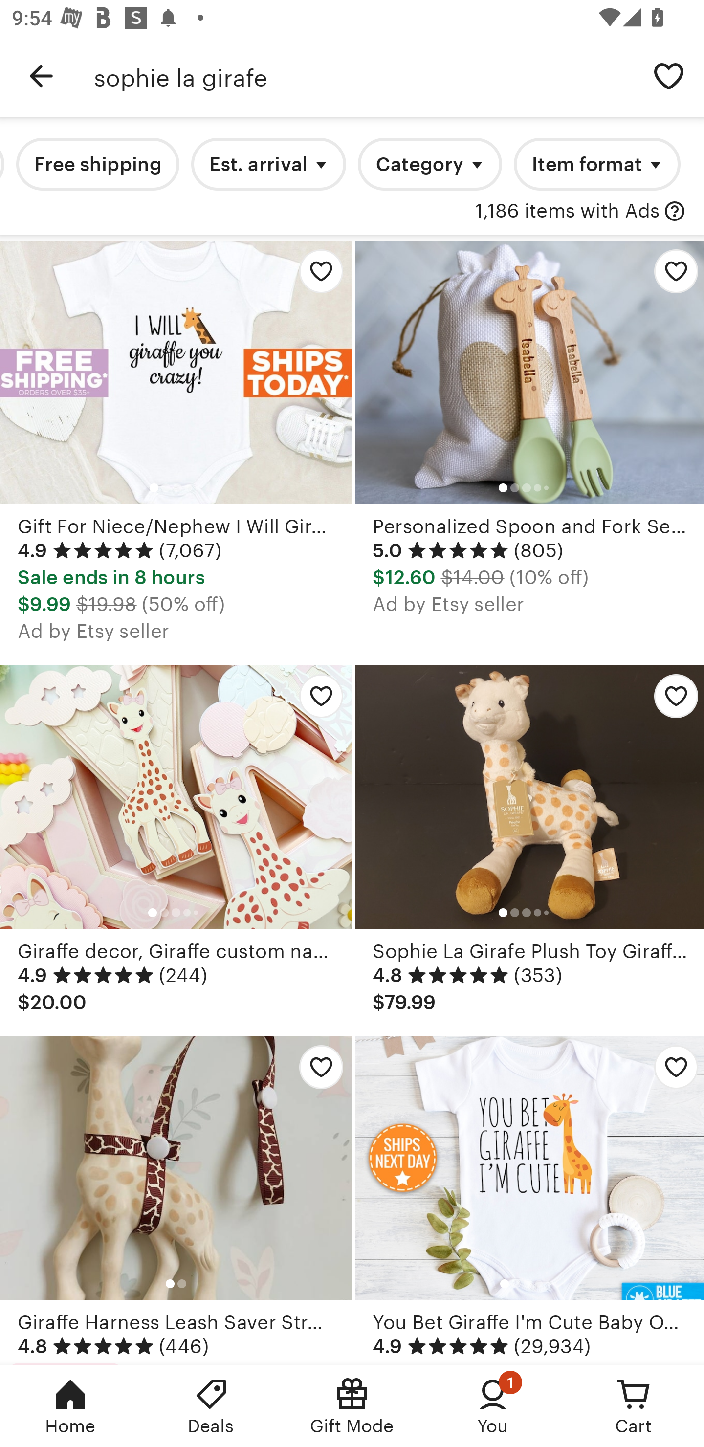  Describe the element at coordinates (675, 211) in the screenshot. I see `with Ads` at that location.